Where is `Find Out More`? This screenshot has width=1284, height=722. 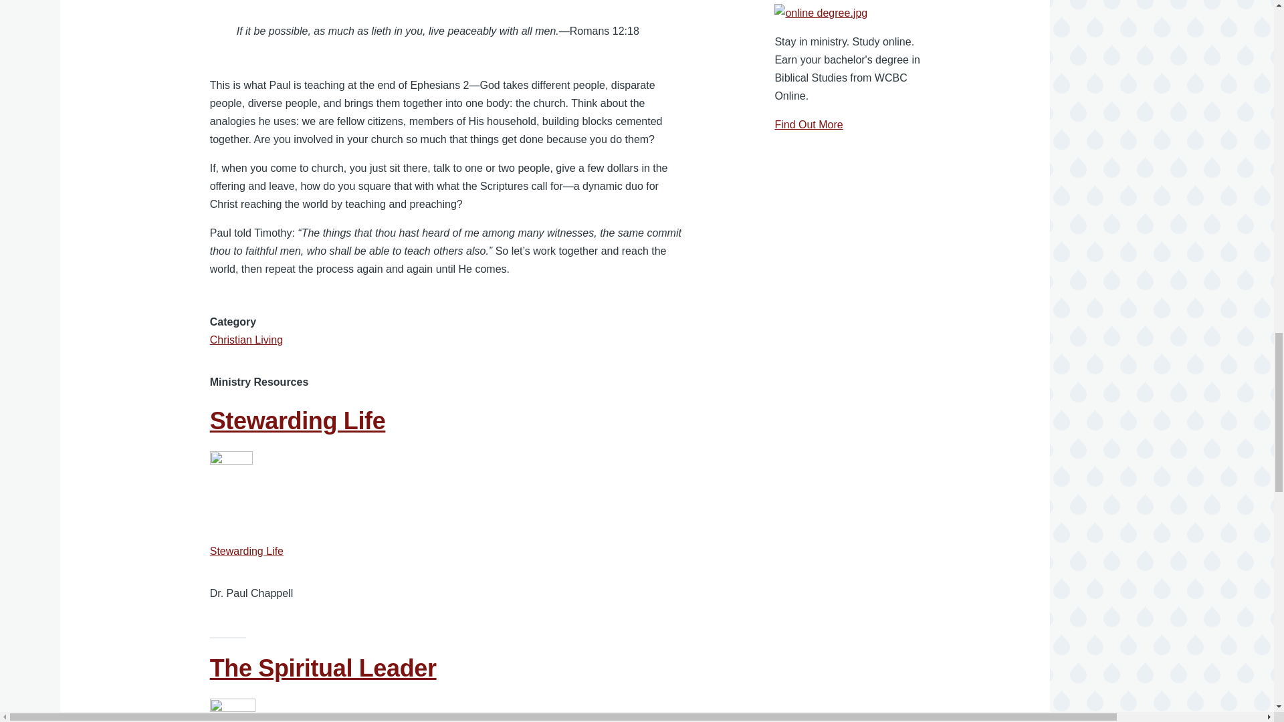
Find Out More is located at coordinates (808, 124).